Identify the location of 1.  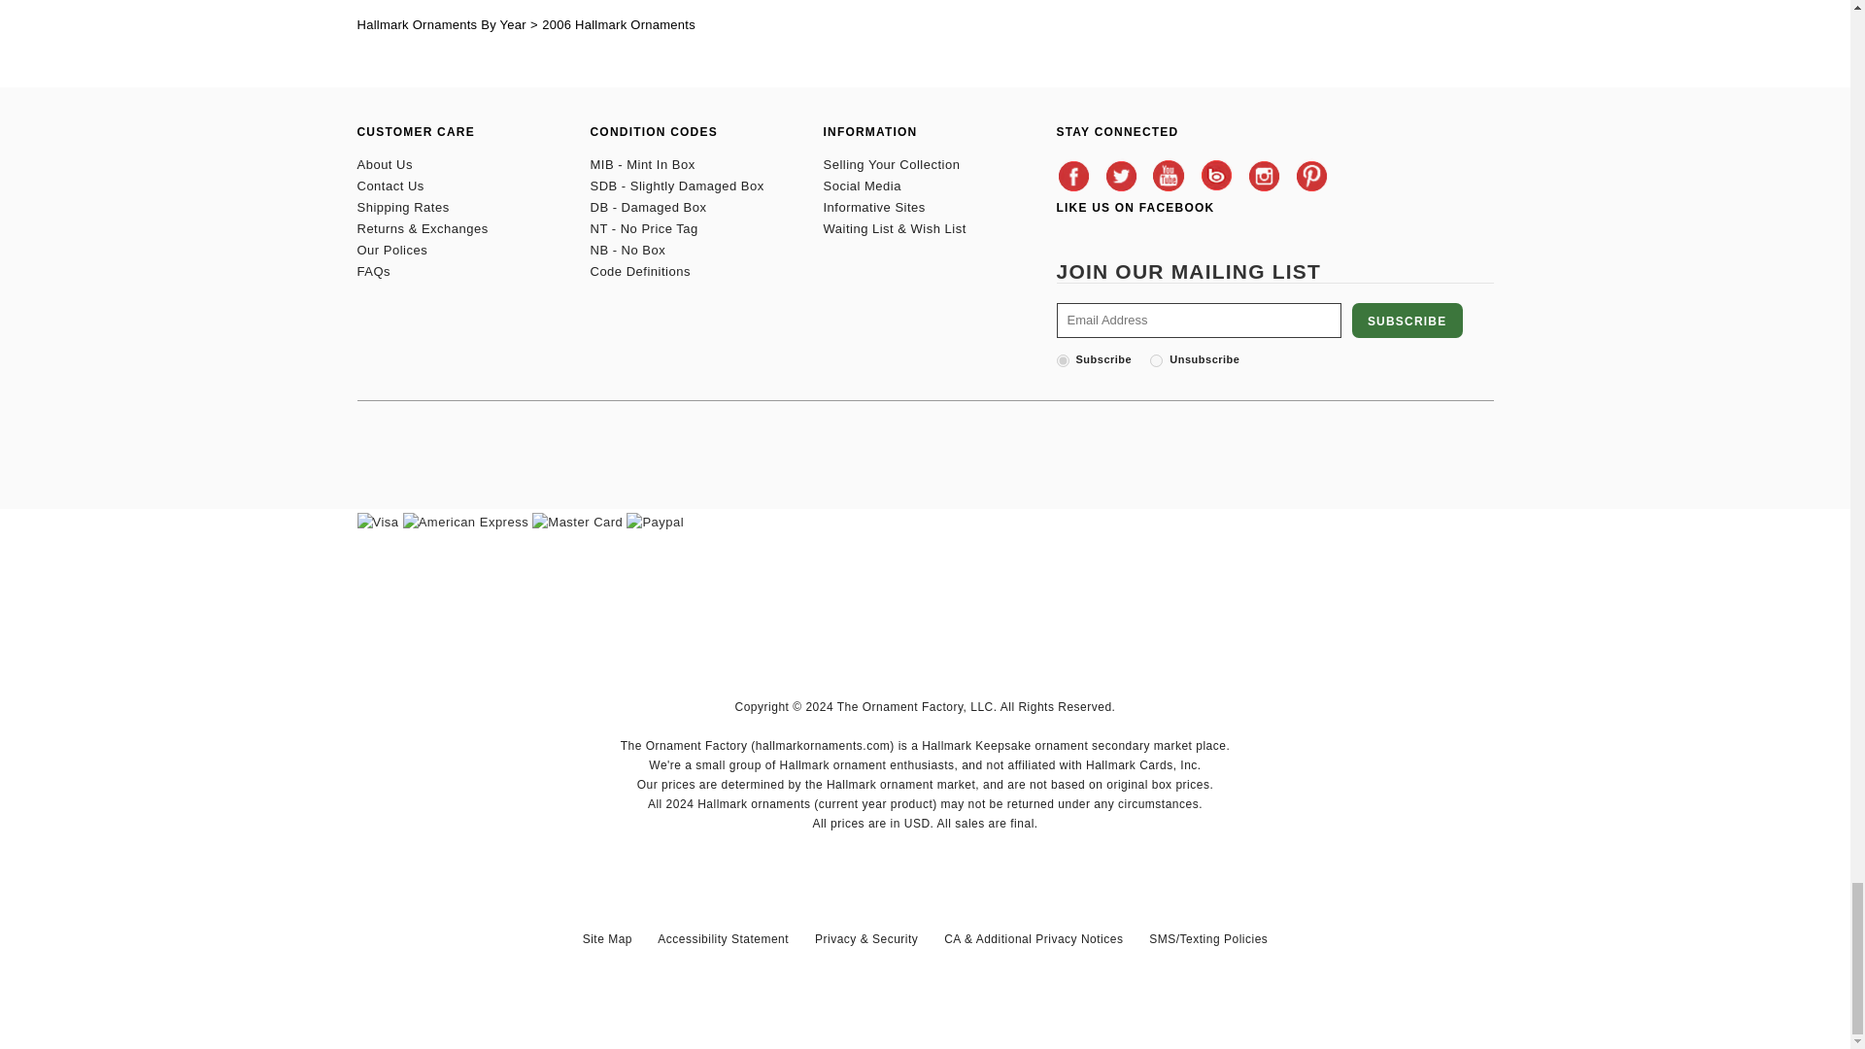
(1063, 361).